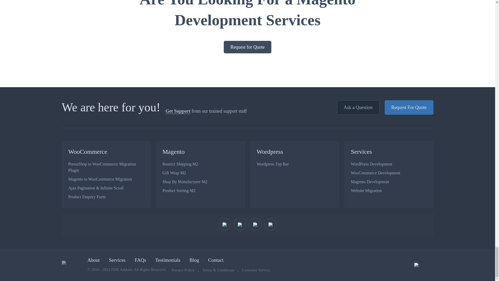 The height and width of the screenshot is (281, 499). Describe the element at coordinates (409, 107) in the screenshot. I see `Request For Quote` at that location.